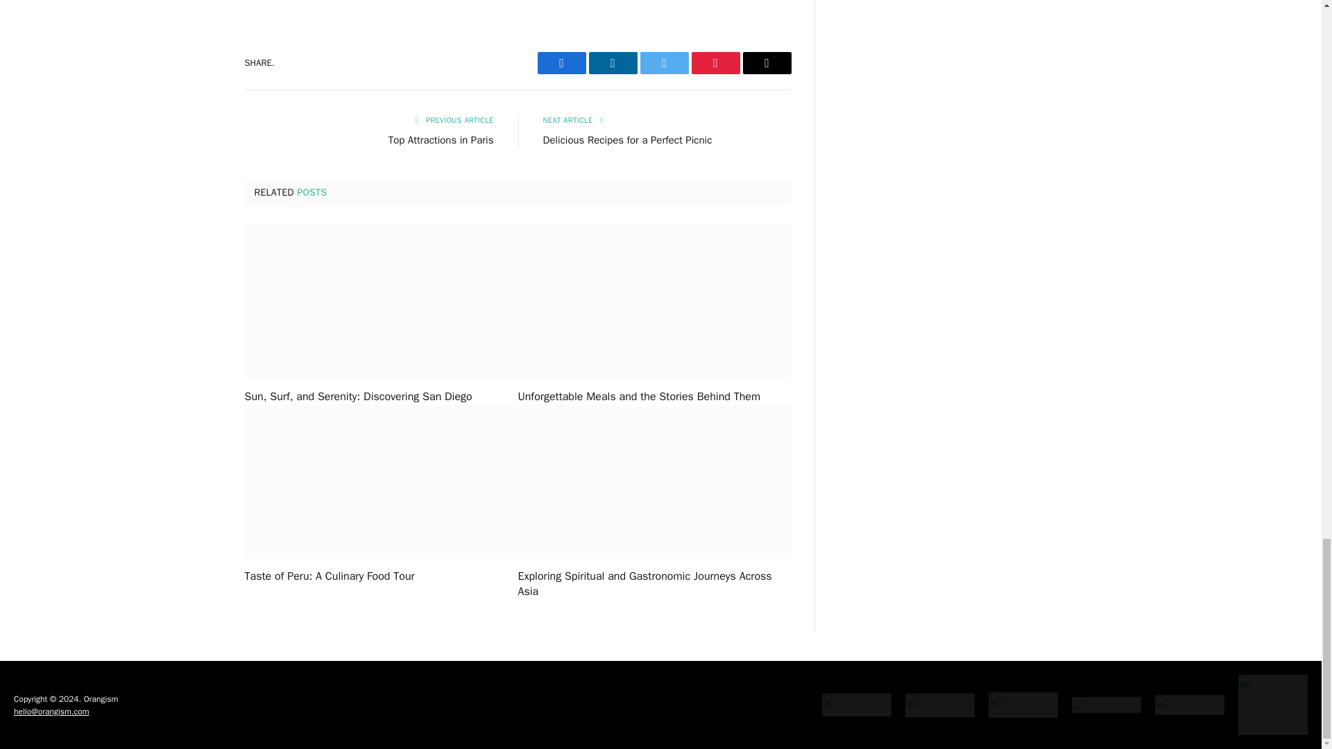 This screenshot has height=749, width=1332. I want to click on Twitter, so click(663, 62).